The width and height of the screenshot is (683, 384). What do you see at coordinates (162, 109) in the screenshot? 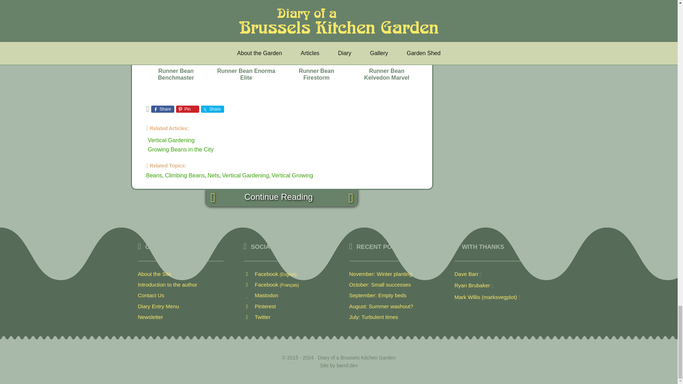
I see `Share` at bounding box center [162, 109].